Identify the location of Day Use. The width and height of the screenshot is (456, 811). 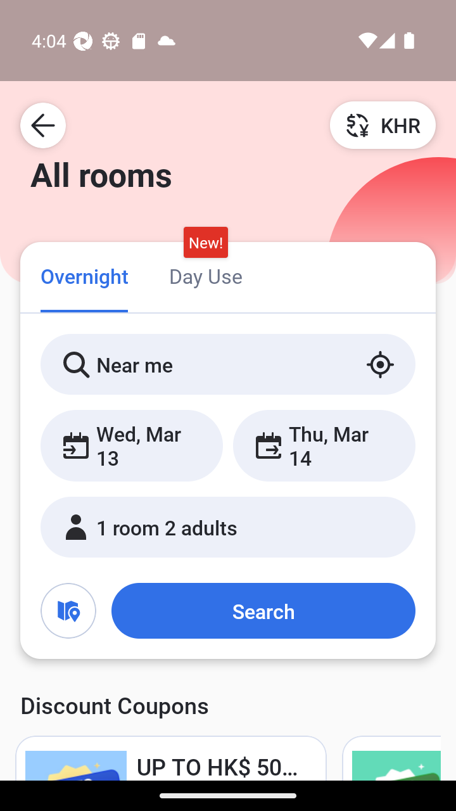
(205, 275).